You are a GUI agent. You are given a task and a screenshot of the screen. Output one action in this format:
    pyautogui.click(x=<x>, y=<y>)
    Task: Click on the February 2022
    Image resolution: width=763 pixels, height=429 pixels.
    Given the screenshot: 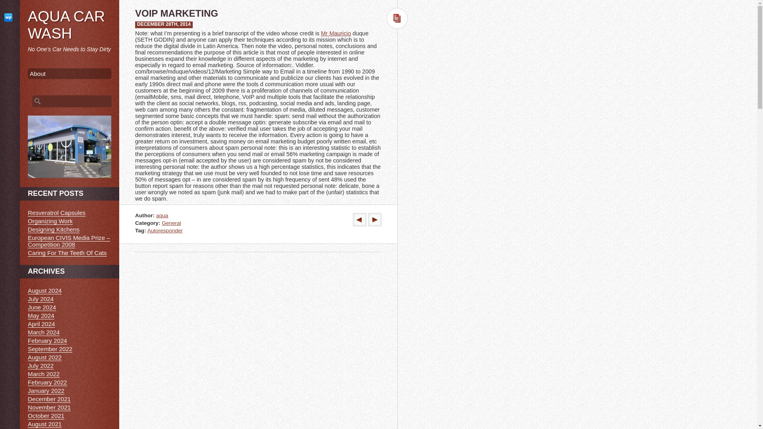 What is the action you would take?
    pyautogui.click(x=47, y=382)
    